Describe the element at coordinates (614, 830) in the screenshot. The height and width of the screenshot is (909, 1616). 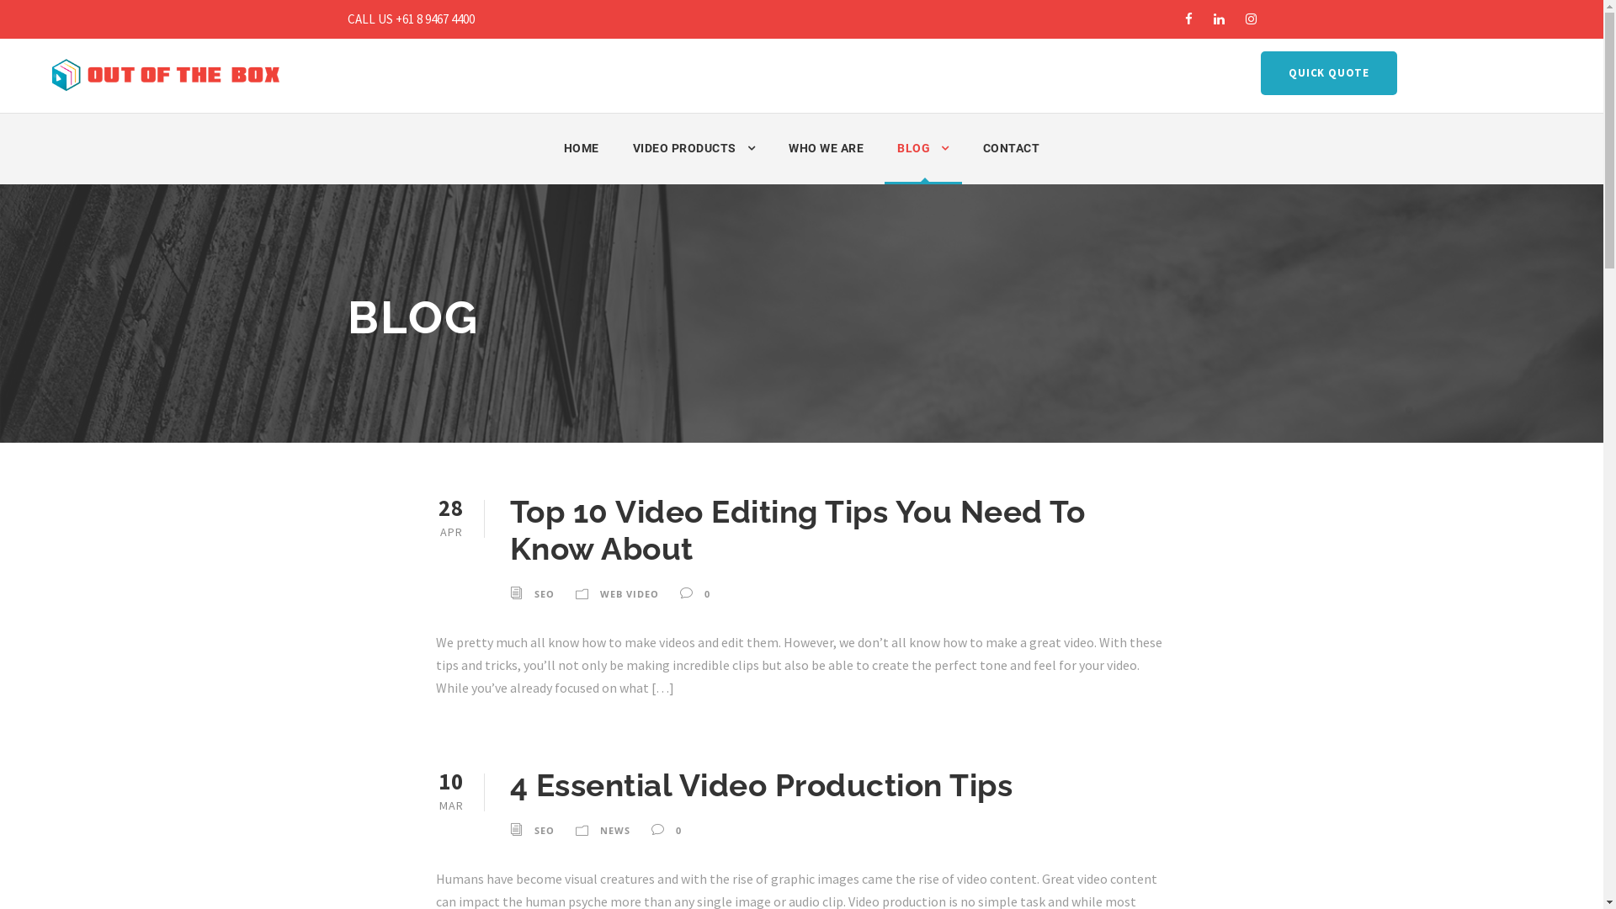
I see `NEWS` at that location.